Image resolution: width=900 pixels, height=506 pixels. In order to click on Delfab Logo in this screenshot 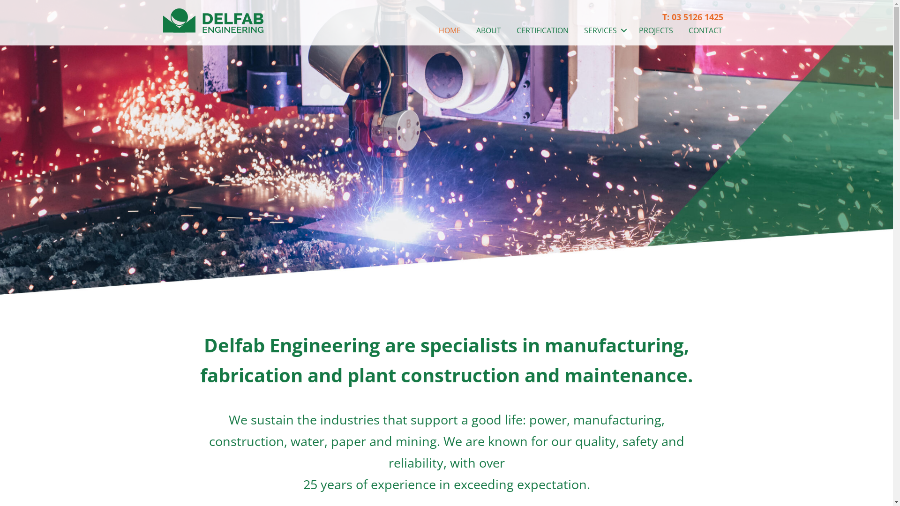, I will do `click(213, 21)`.